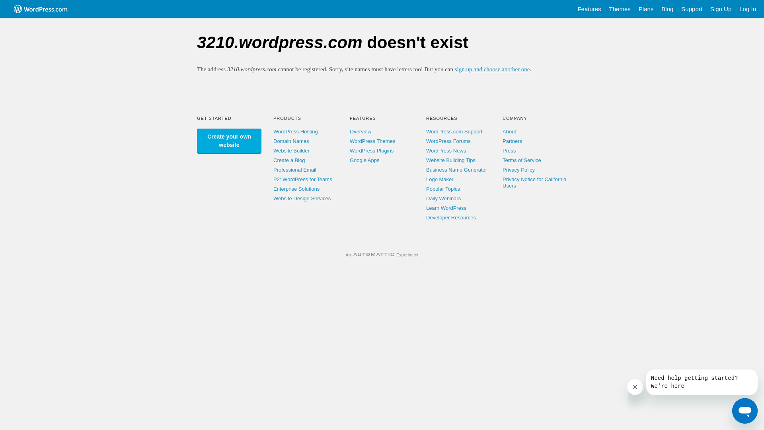 The image size is (764, 430). What do you see at coordinates (646, 9) in the screenshot?
I see `Plans` at bounding box center [646, 9].